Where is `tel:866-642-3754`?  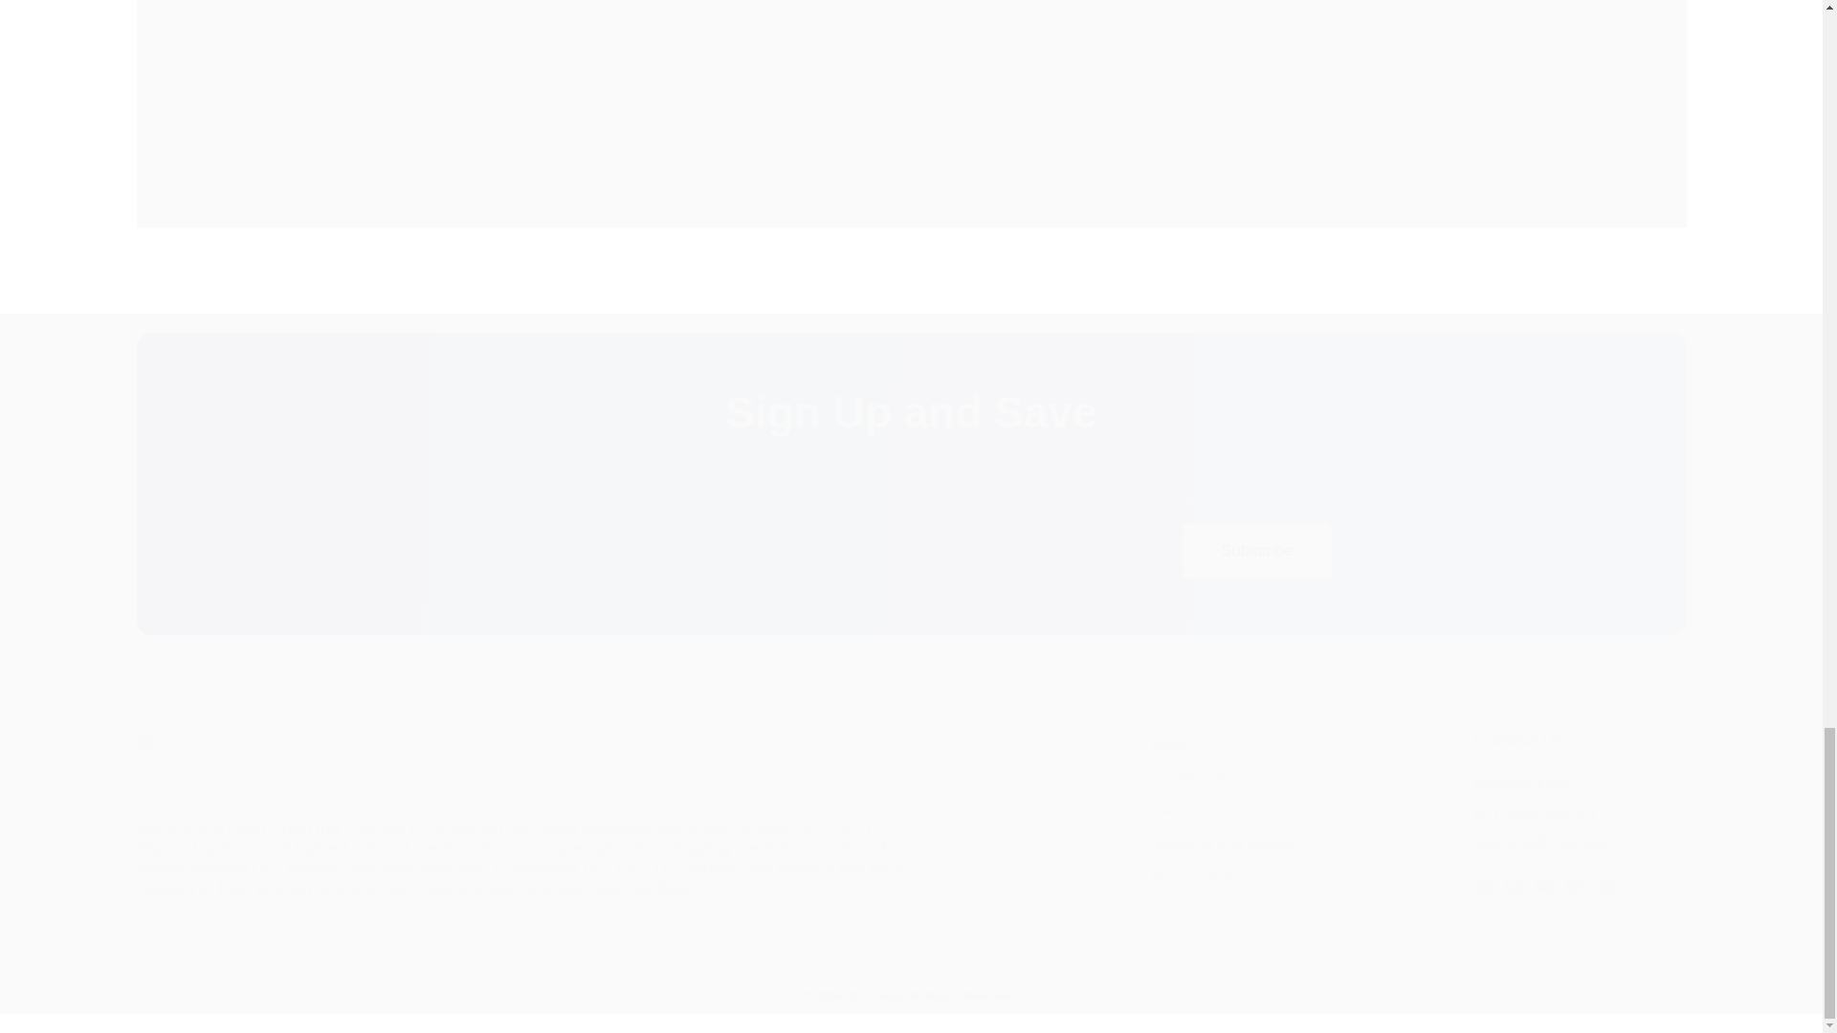 tel:866-642-3754 is located at coordinates (1520, 784).